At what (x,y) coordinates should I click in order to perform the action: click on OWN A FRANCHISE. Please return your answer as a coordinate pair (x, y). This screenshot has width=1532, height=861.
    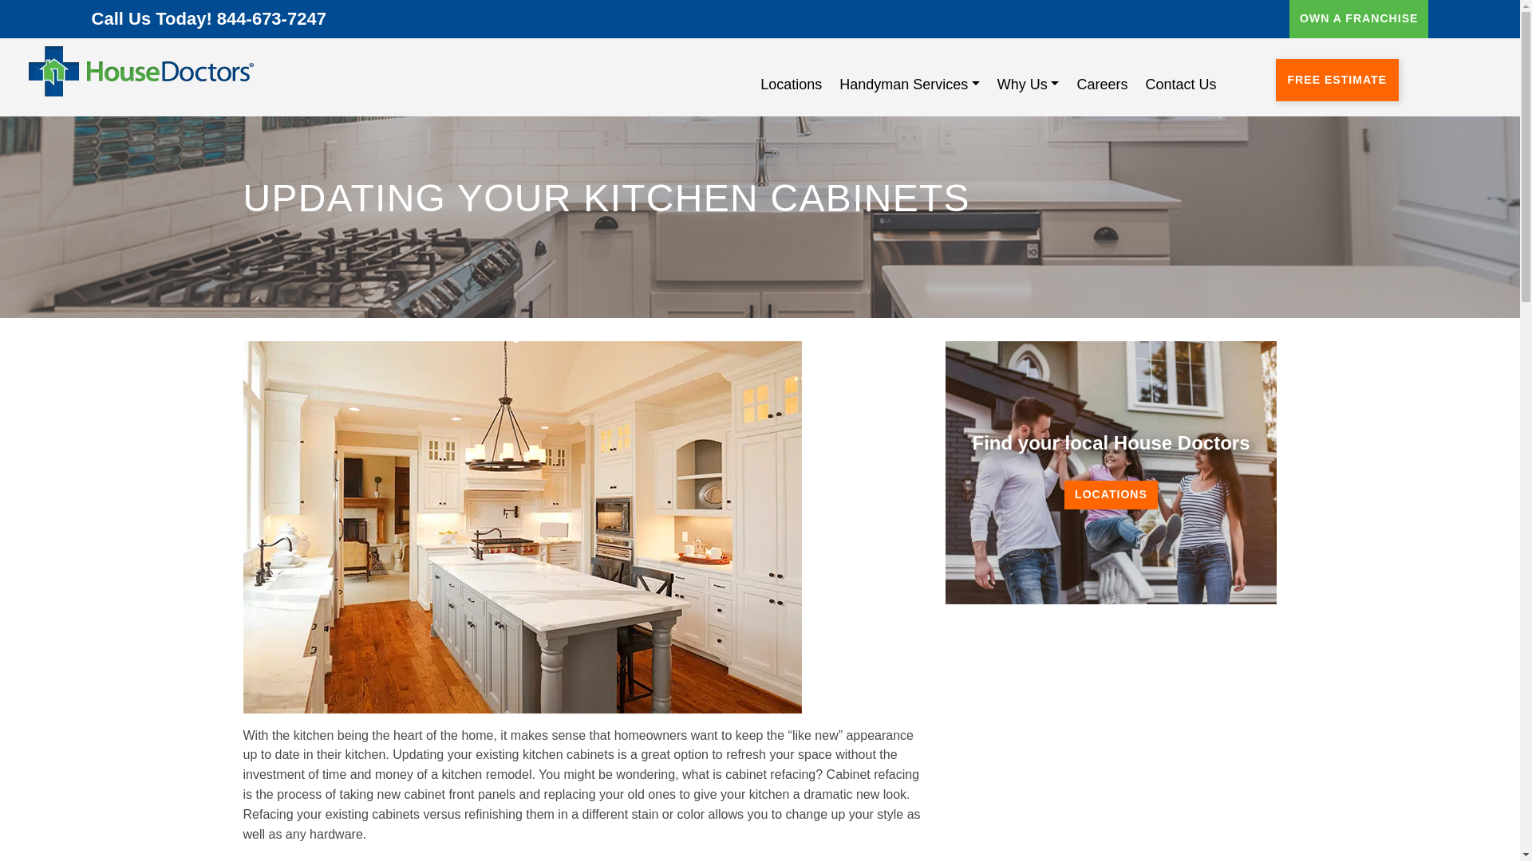
    Looking at the image, I should click on (1358, 18).